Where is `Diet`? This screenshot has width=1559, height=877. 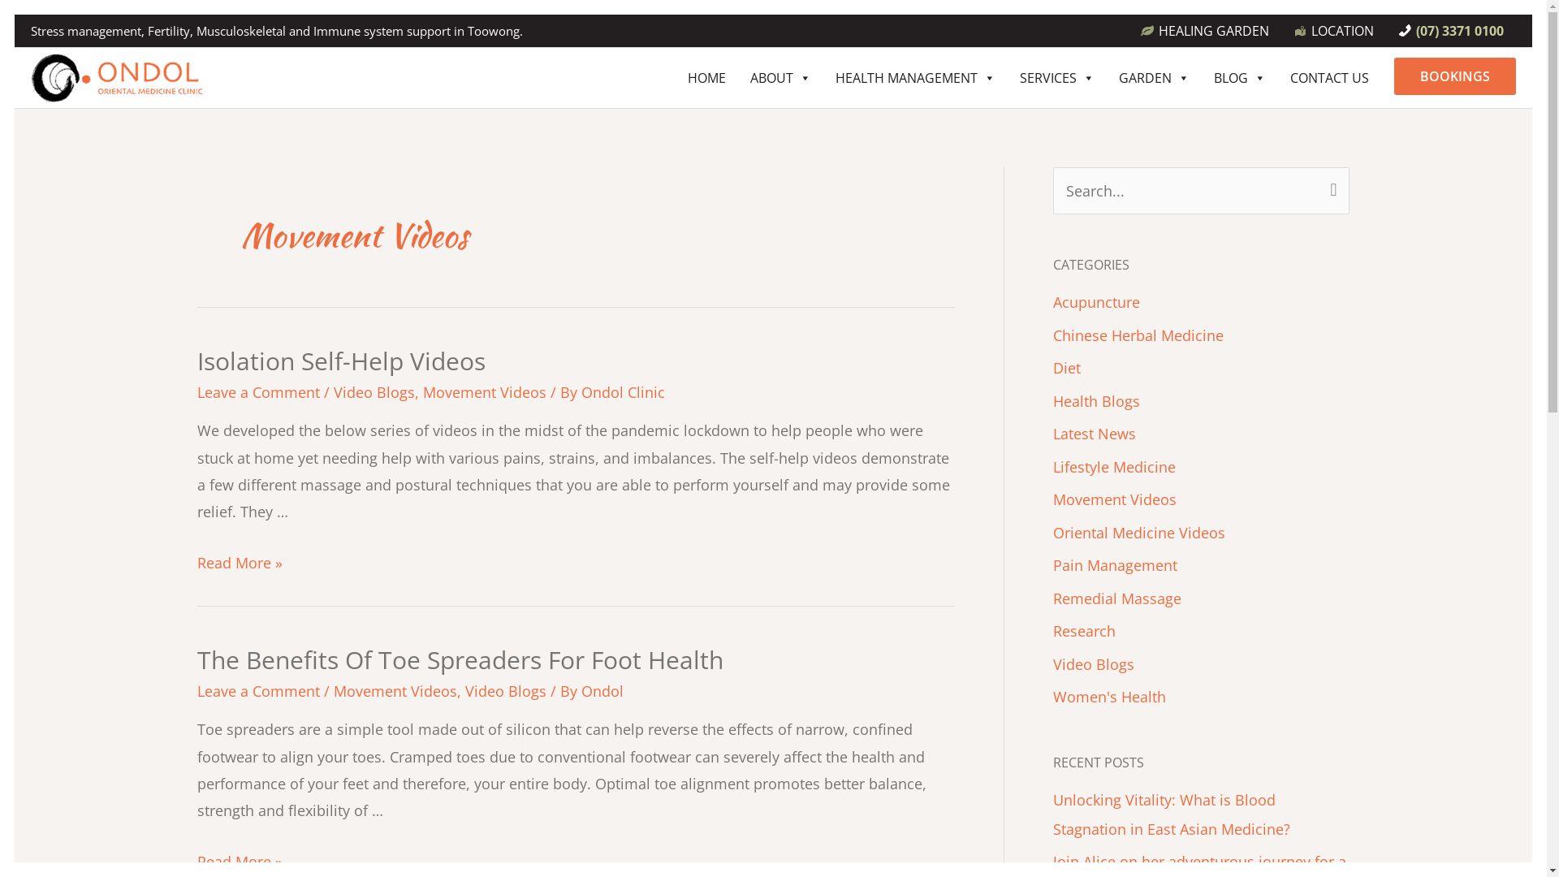 Diet is located at coordinates (1066, 368).